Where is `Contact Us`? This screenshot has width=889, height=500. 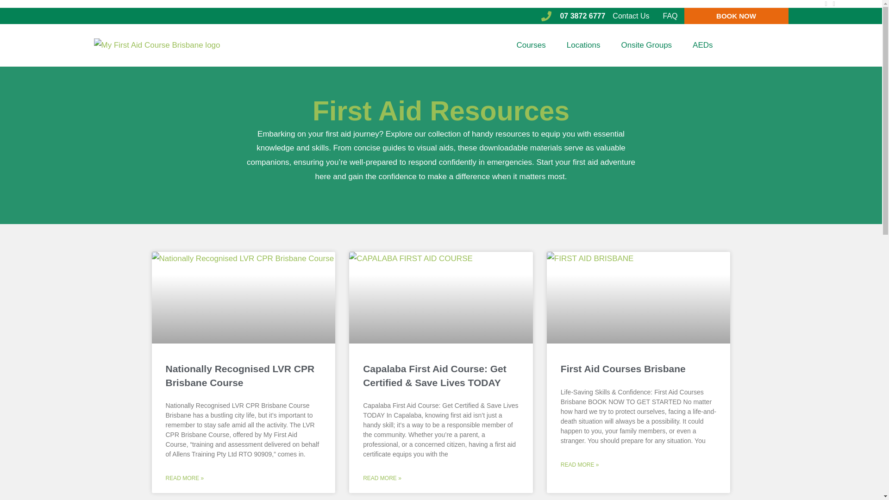 Contact Us is located at coordinates (631, 16).